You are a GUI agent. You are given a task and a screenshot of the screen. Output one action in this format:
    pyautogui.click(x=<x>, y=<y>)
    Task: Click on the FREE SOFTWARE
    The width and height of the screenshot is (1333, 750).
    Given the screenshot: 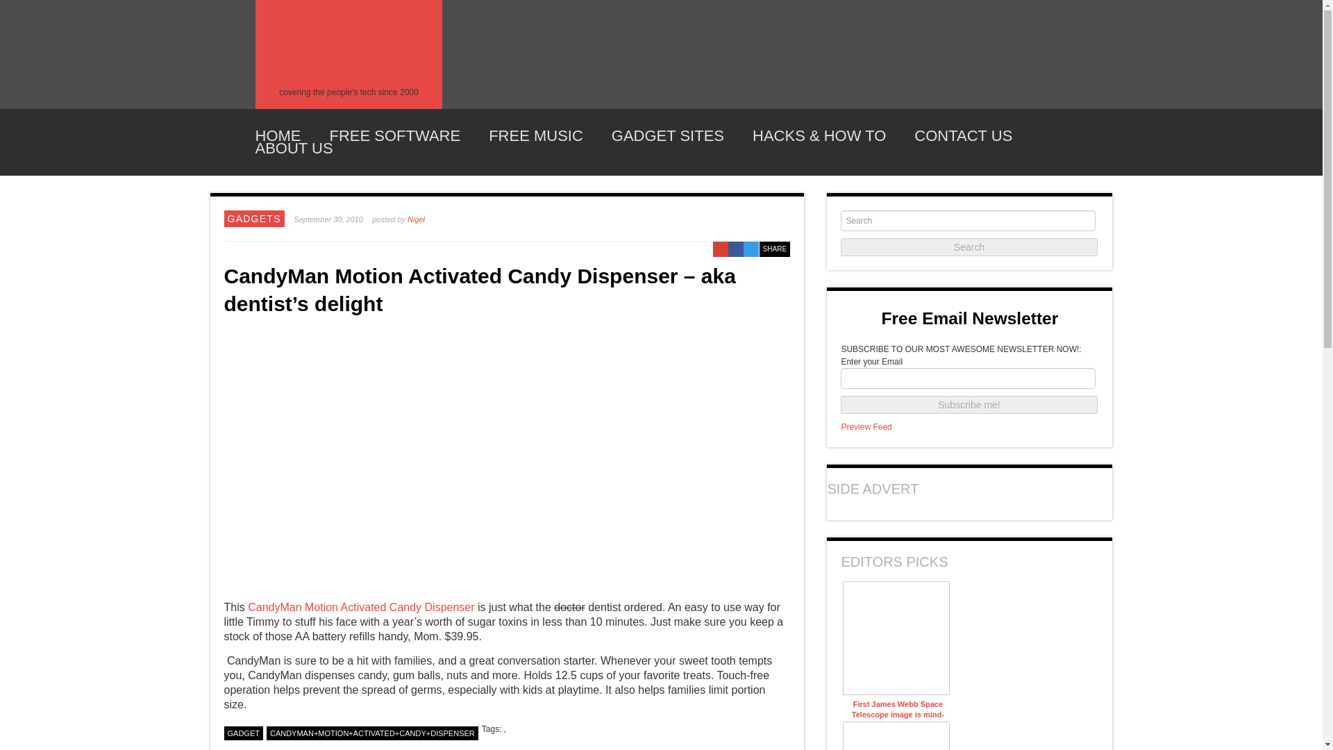 What is the action you would take?
    pyautogui.click(x=394, y=136)
    